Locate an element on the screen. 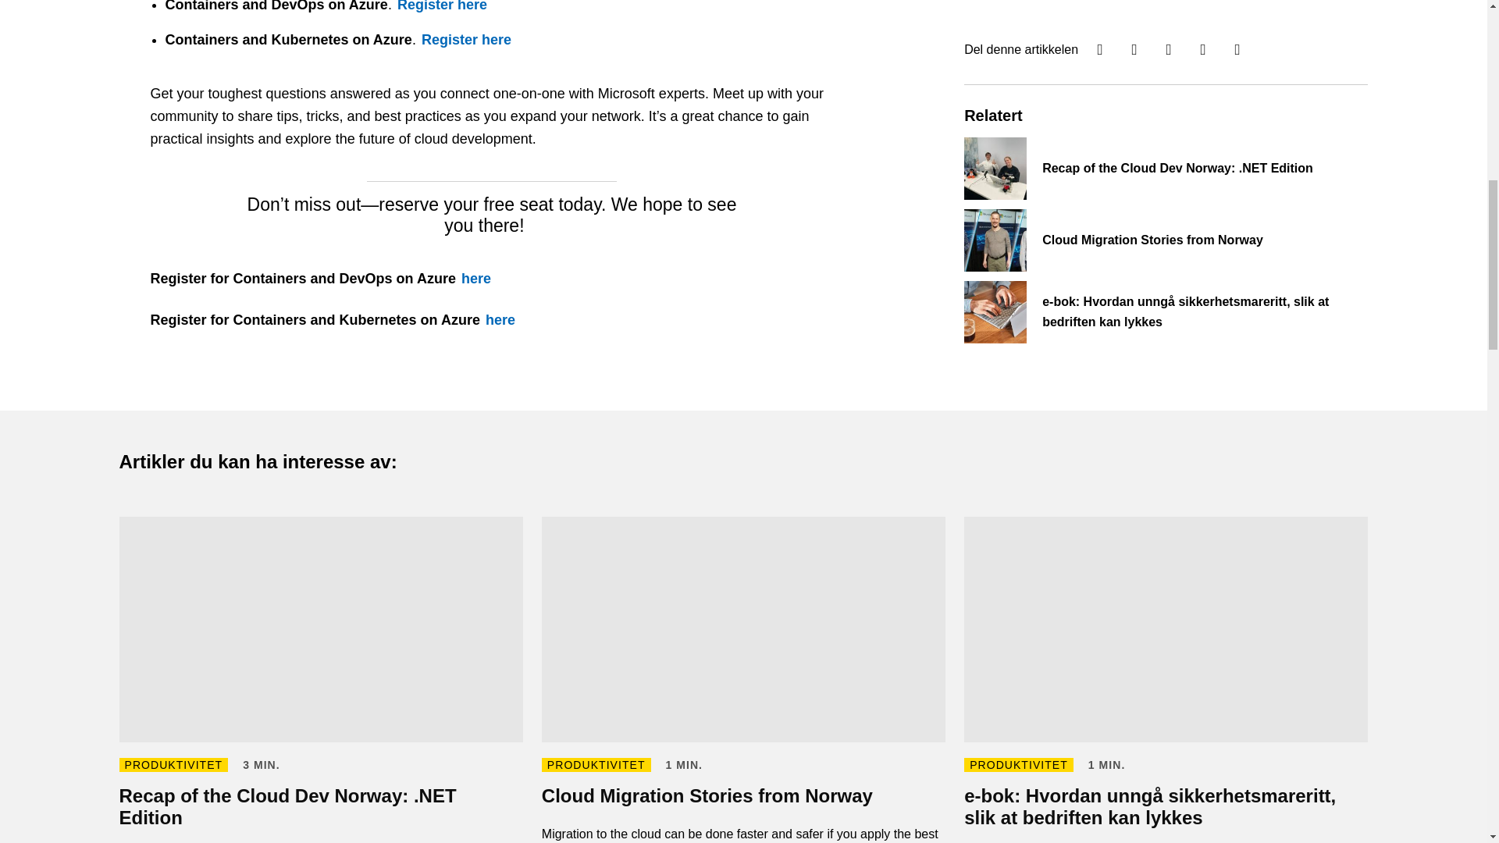 Image resolution: width=1499 pixels, height=843 pixels. Produktivitet is located at coordinates (173, 765).